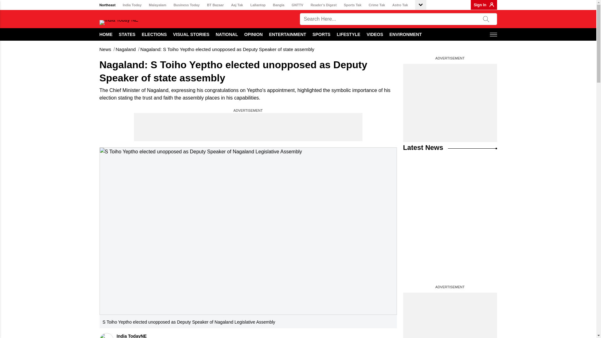 The width and height of the screenshot is (601, 338). I want to click on GNTTV, so click(297, 5).